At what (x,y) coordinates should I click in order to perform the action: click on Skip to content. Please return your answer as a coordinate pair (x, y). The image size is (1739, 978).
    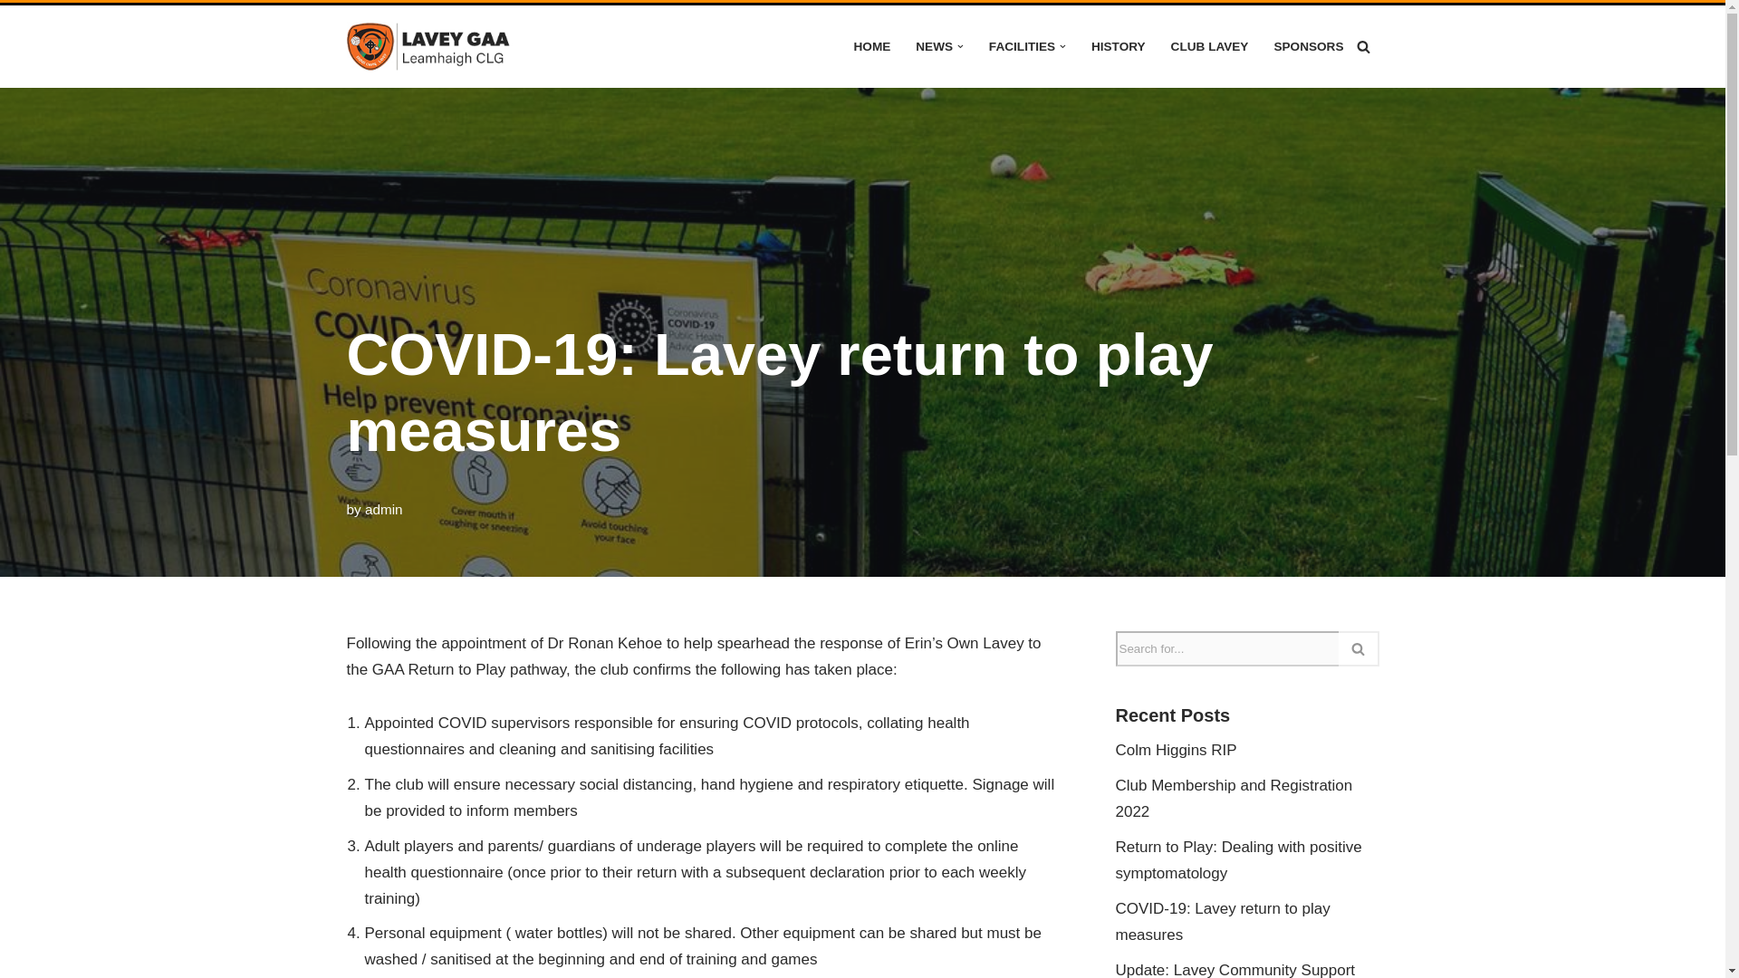
    Looking at the image, I should click on (14, 43).